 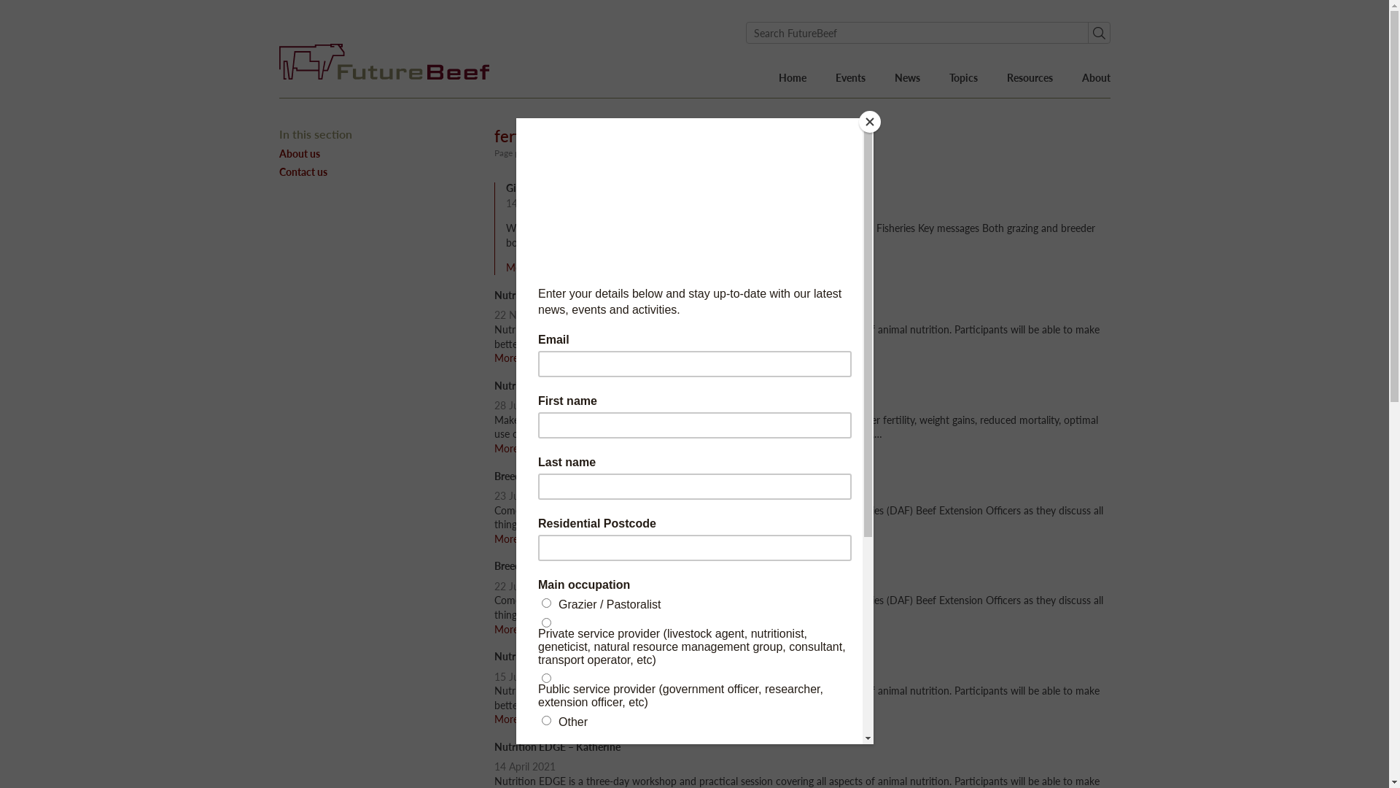 What do you see at coordinates (1099, 33) in the screenshot?
I see `?php _e('Search', 'sage'); ?>` at bounding box center [1099, 33].